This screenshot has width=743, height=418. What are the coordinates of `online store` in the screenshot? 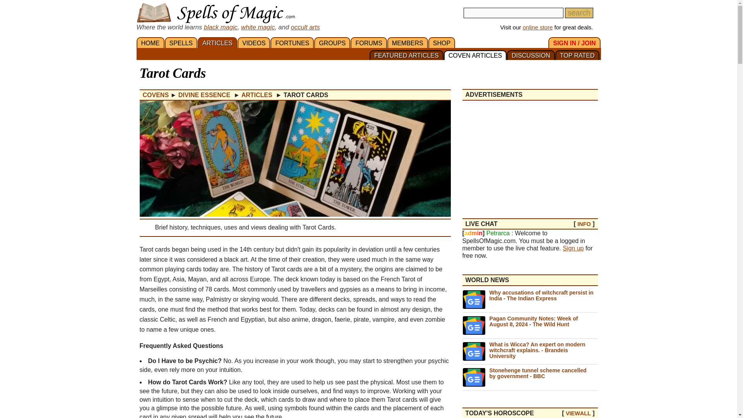 It's located at (538, 27).